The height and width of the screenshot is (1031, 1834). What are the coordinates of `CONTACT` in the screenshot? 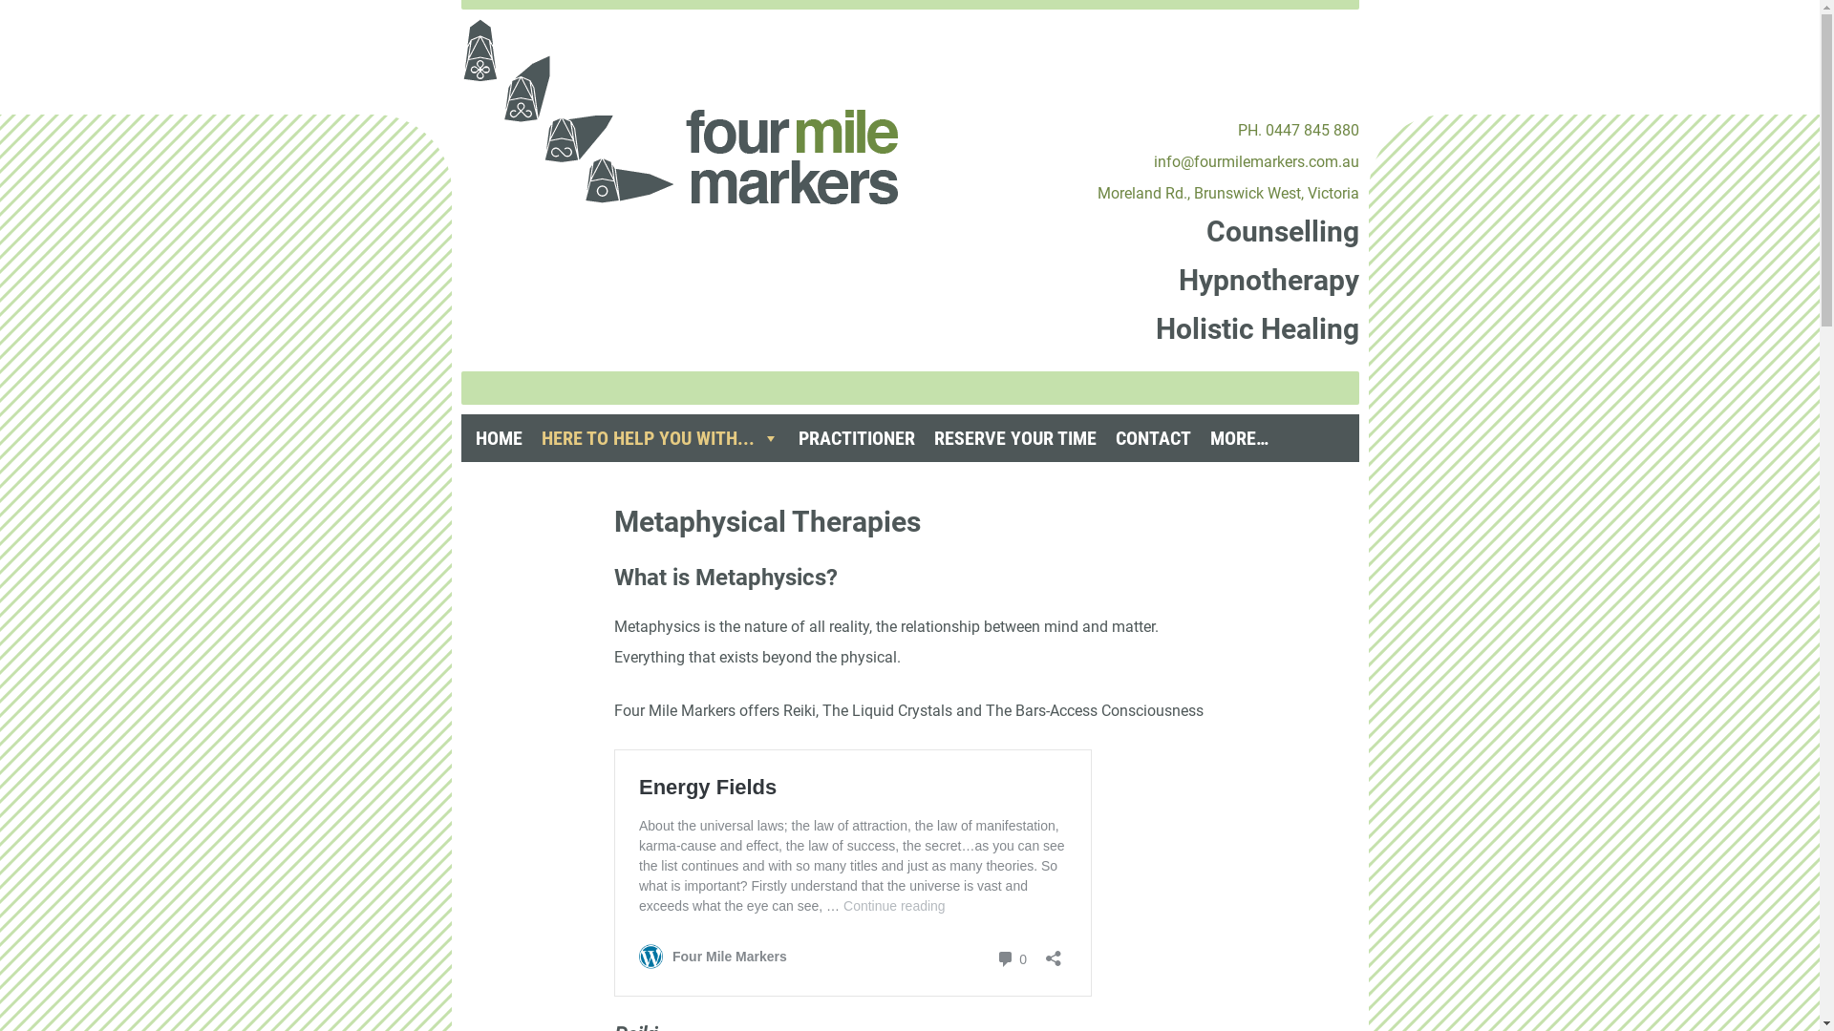 It's located at (1154, 438).